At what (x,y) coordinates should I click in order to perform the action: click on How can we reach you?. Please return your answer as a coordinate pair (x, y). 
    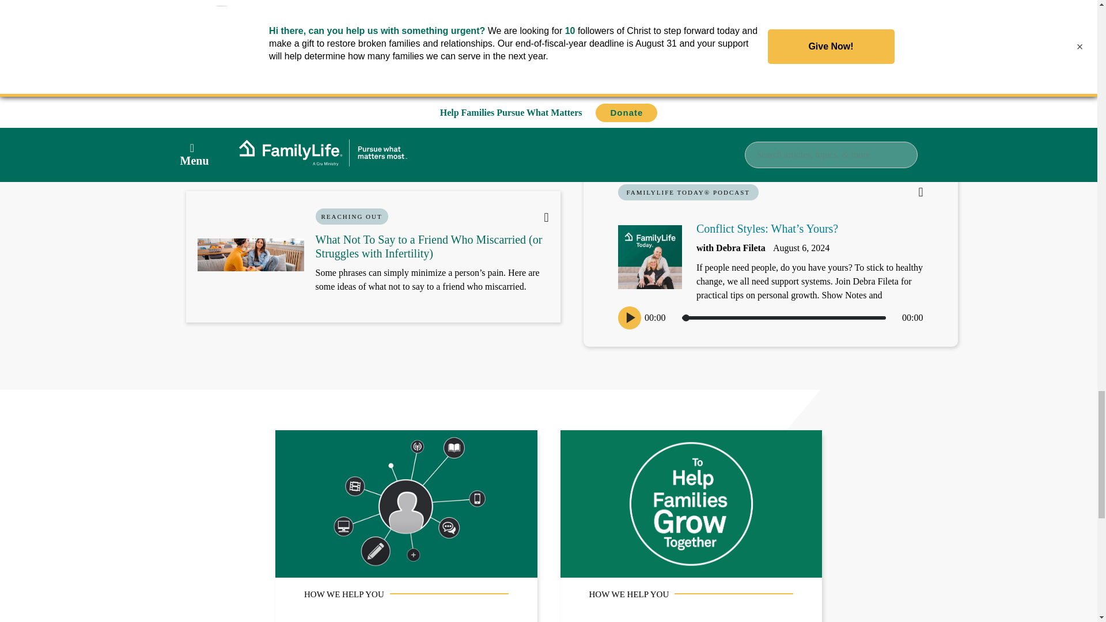
    Looking at the image, I should click on (548, 14).